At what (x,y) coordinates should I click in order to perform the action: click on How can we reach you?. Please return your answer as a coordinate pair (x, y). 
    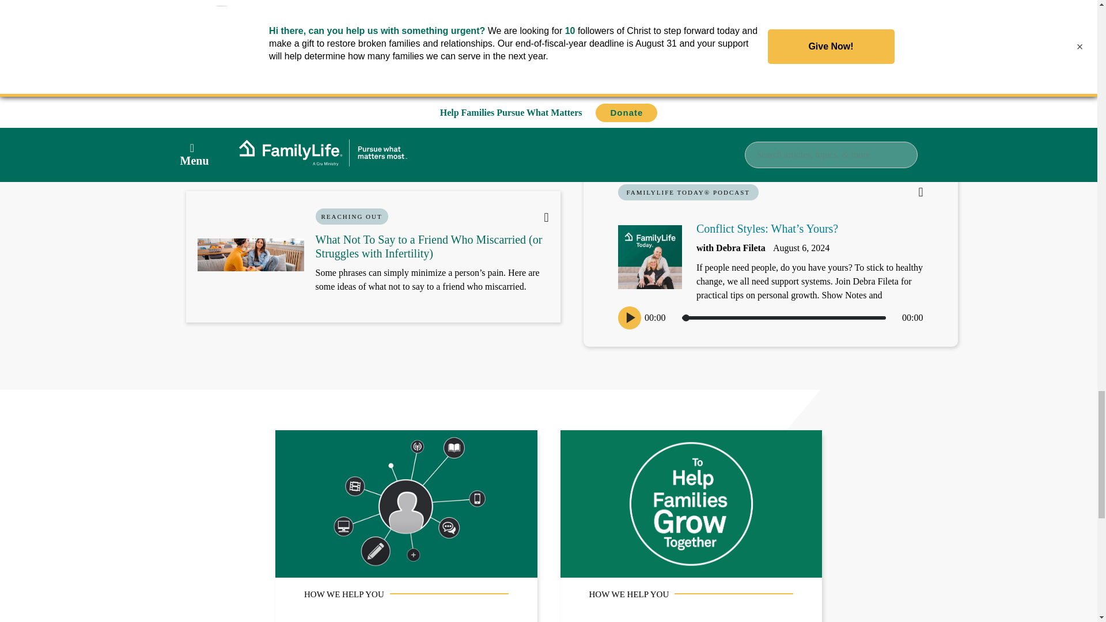
    Looking at the image, I should click on (548, 14).